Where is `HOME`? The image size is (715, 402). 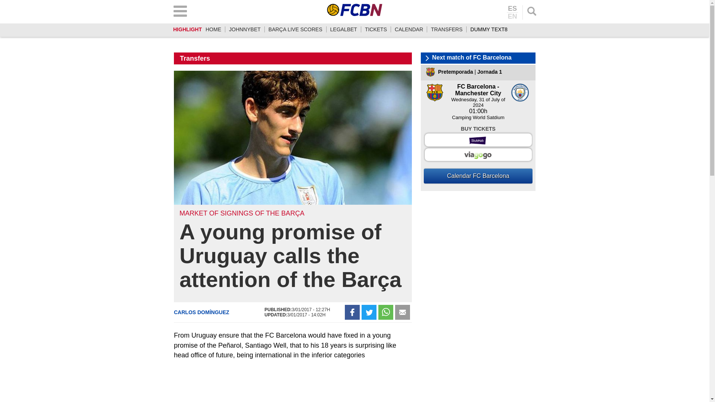
HOME is located at coordinates (213, 29).